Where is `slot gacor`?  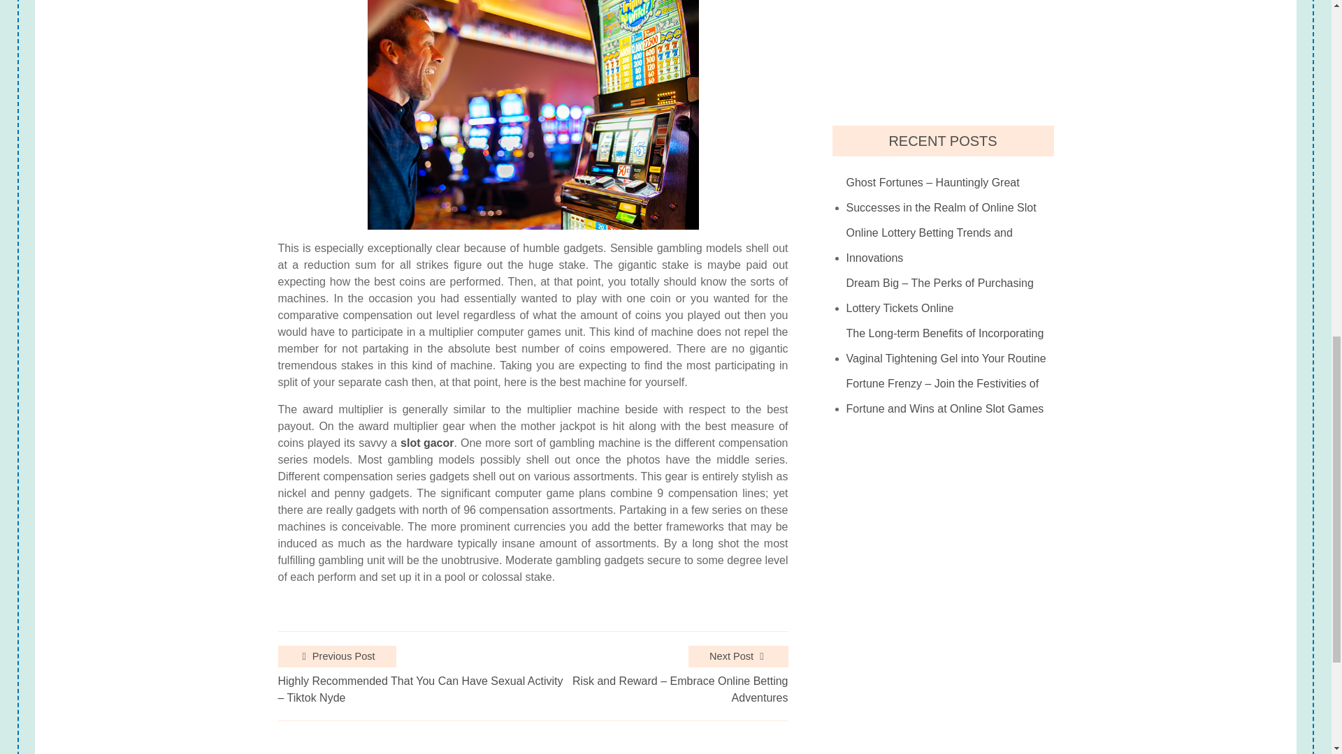
slot gacor is located at coordinates (426, 443).